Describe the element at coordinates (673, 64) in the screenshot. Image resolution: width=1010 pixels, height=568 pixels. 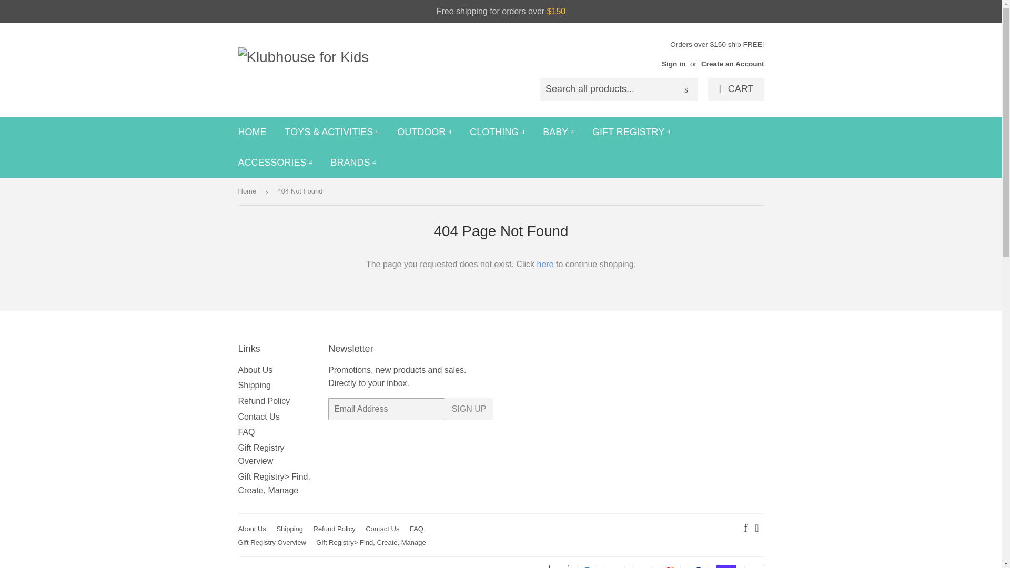
I see `Sign in` at that location.